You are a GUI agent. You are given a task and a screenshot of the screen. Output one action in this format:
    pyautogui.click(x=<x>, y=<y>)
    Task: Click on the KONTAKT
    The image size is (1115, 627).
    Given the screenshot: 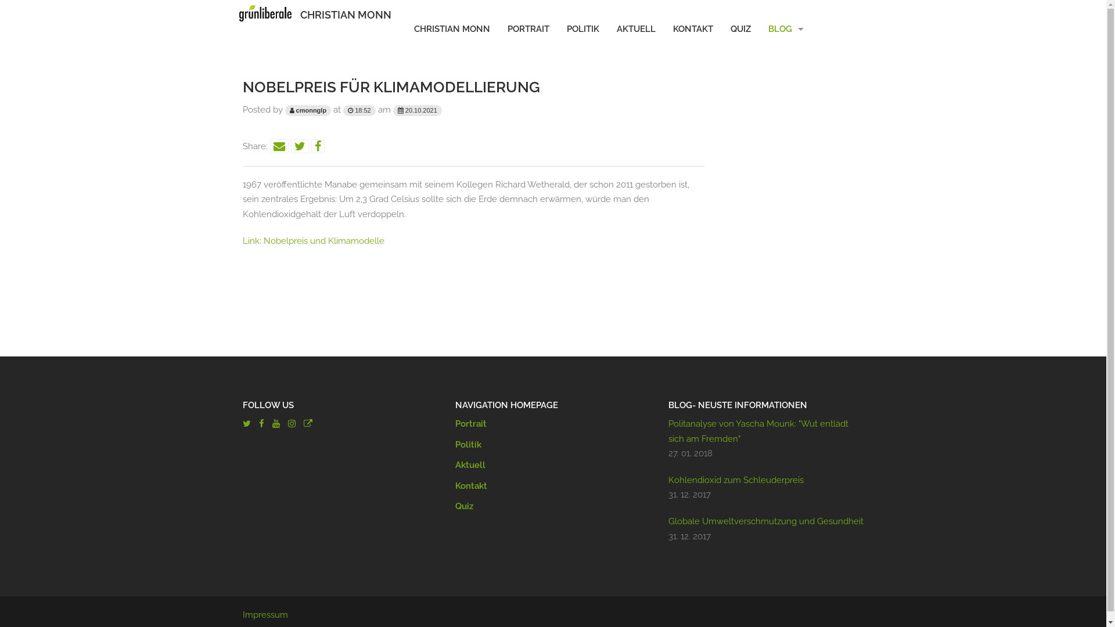 What is the action you would take?
    pyautogui.click(x=693, y=29)
    